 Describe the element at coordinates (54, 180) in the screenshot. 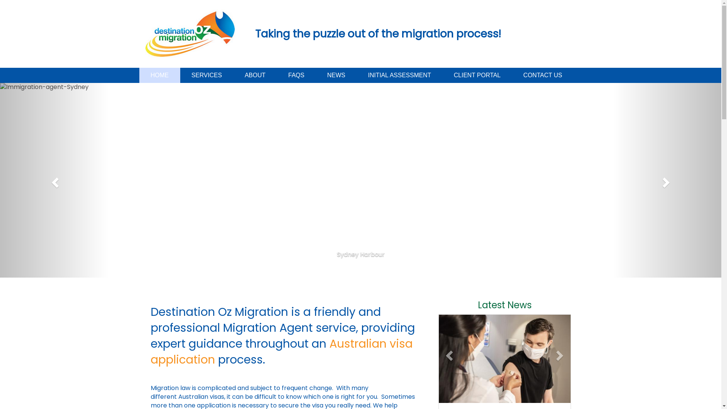

I see `Previous` at that location.